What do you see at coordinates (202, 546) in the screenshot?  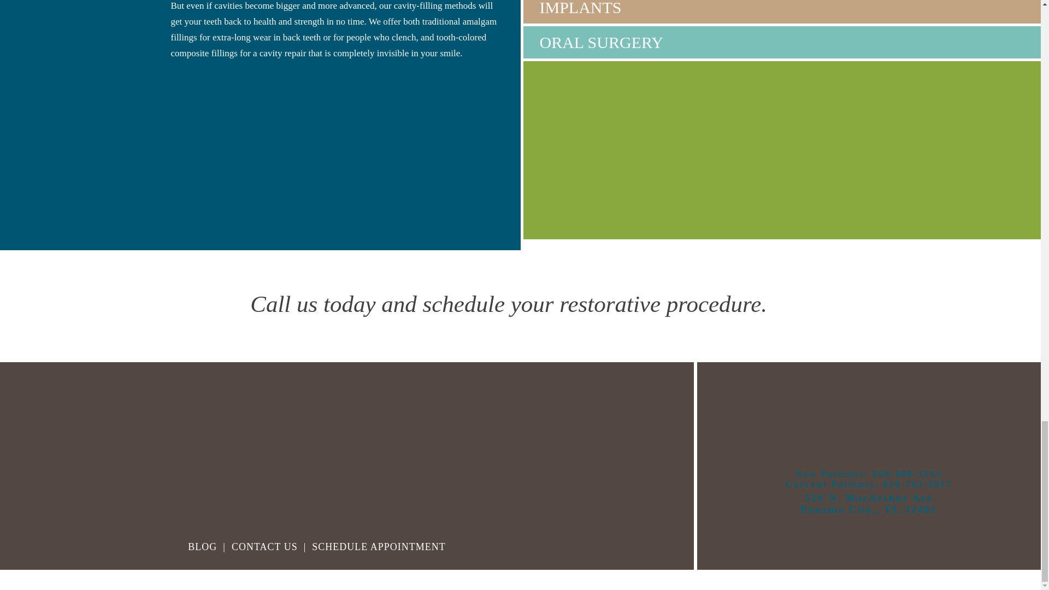 I see `SCHEDULE APPOINTMENT` at bounding box center [202, 546].